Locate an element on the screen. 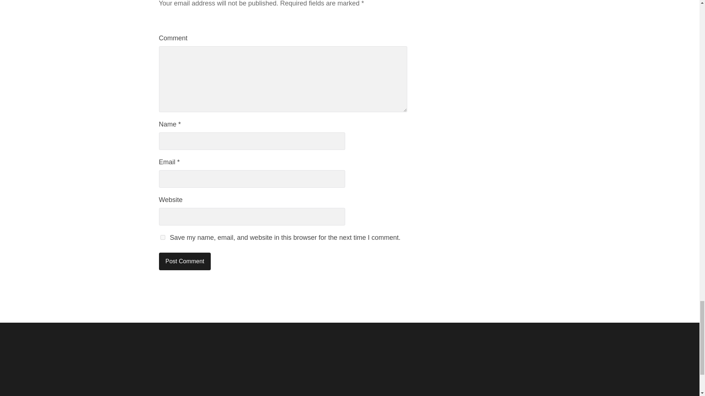 This screenshot has height=396, width=705. yes is located at coordinates (162, 238).